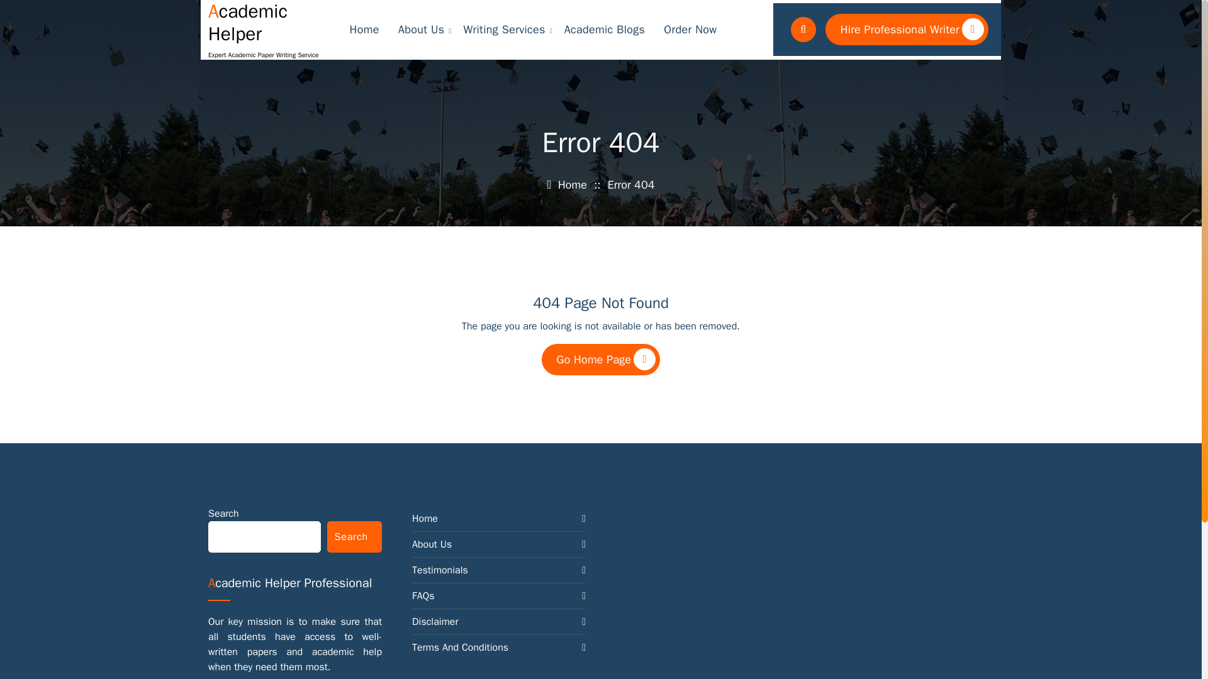 This screenshot has height=679, width=1208. What do you see at coordinates (691, 30) in the screenshot?
I see `Order Now` at bounding box center [691, 30].